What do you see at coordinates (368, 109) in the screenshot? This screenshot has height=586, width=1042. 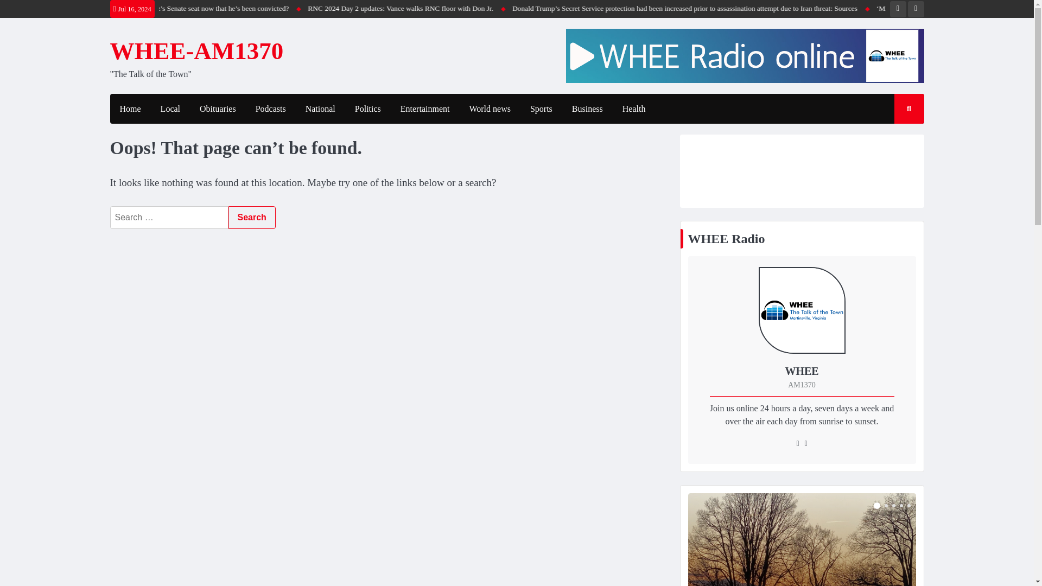 I see `Politics` at bounding box center [368, 109].